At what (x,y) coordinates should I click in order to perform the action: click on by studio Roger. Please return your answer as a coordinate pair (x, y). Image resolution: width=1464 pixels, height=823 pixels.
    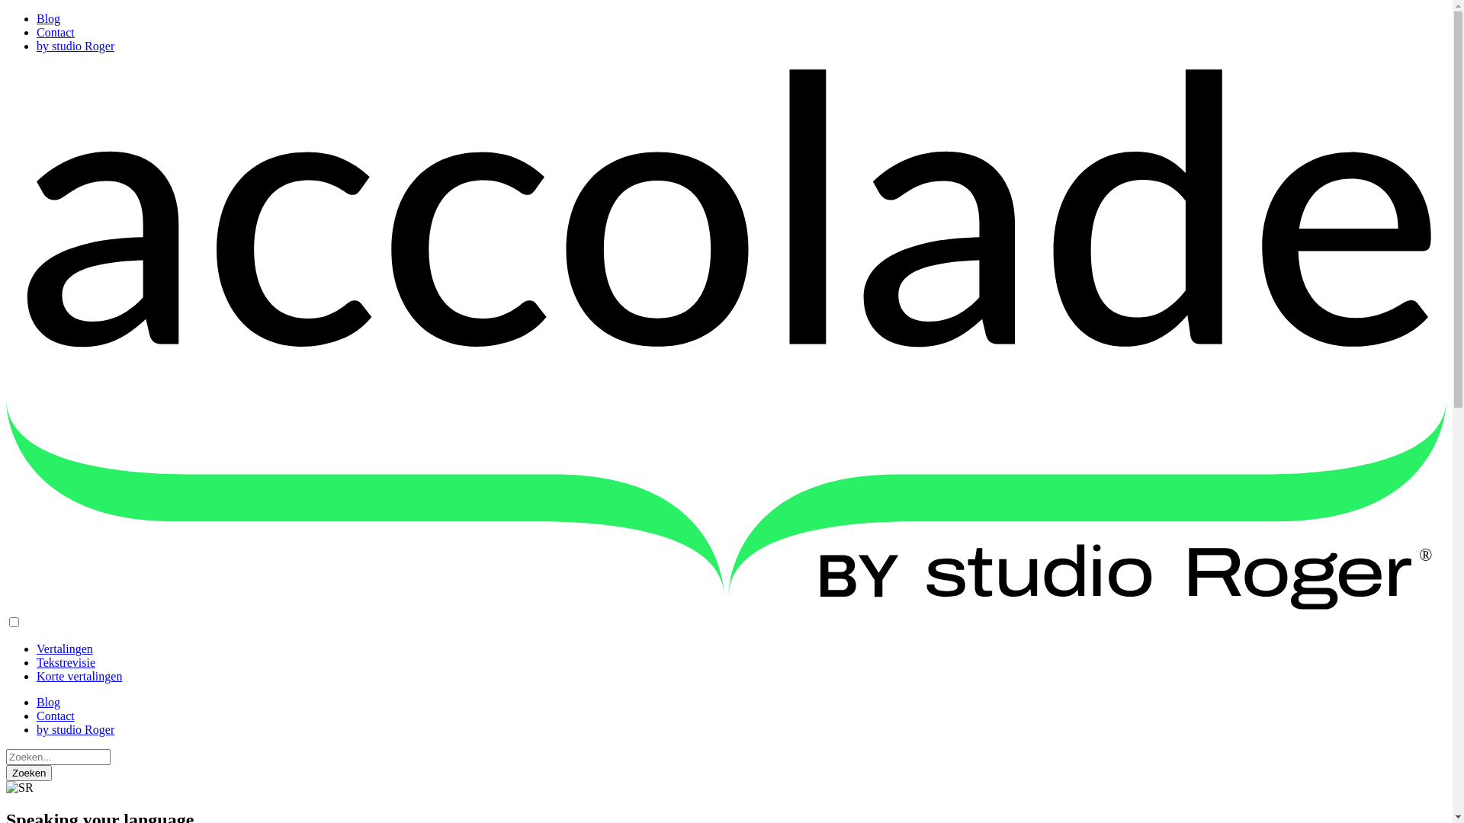
    Looking at the image, I should click on (75, 730).